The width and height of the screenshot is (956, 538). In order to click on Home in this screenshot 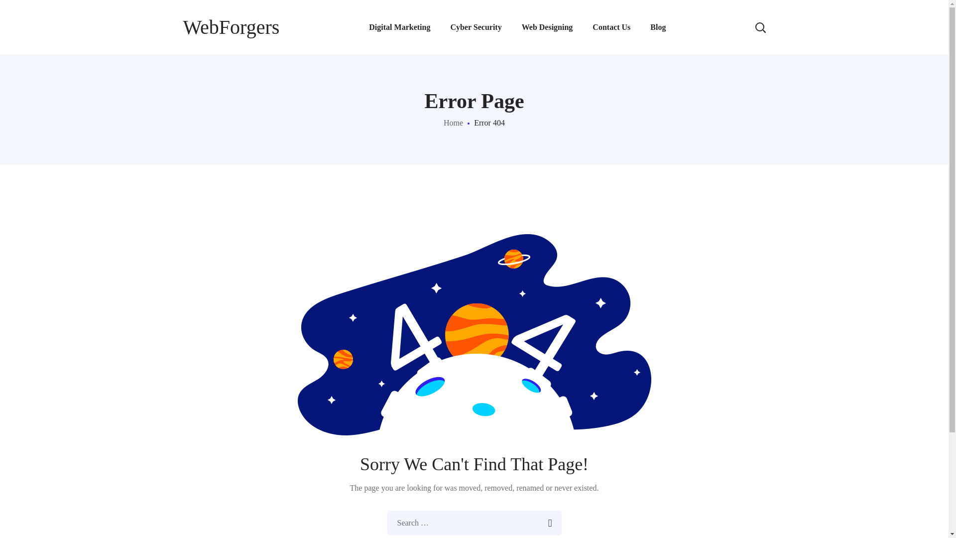, I will do `click(453, 123)`.